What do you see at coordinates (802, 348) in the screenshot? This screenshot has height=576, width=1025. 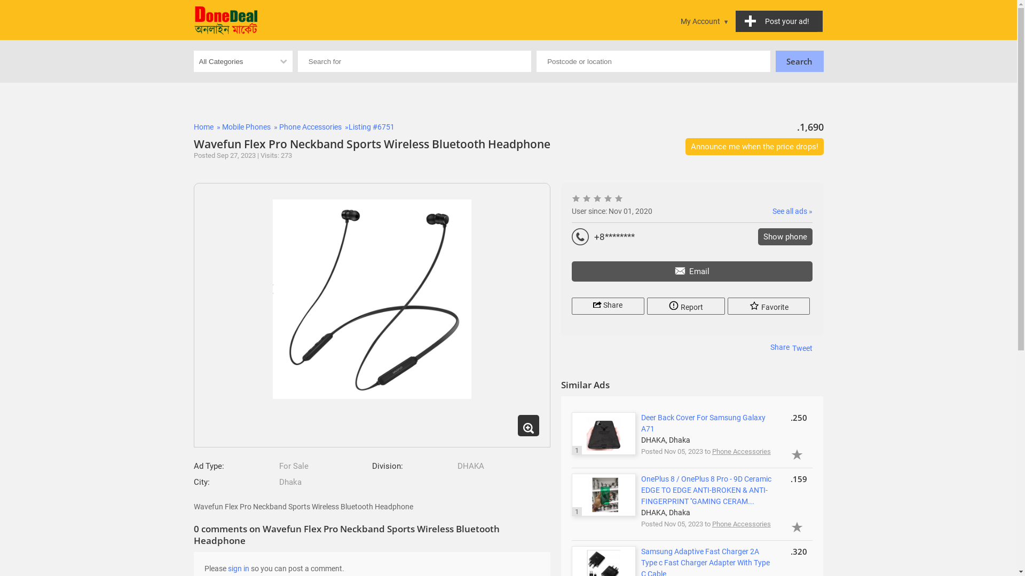 I see `Tweet` at bounding box center [802, 348].